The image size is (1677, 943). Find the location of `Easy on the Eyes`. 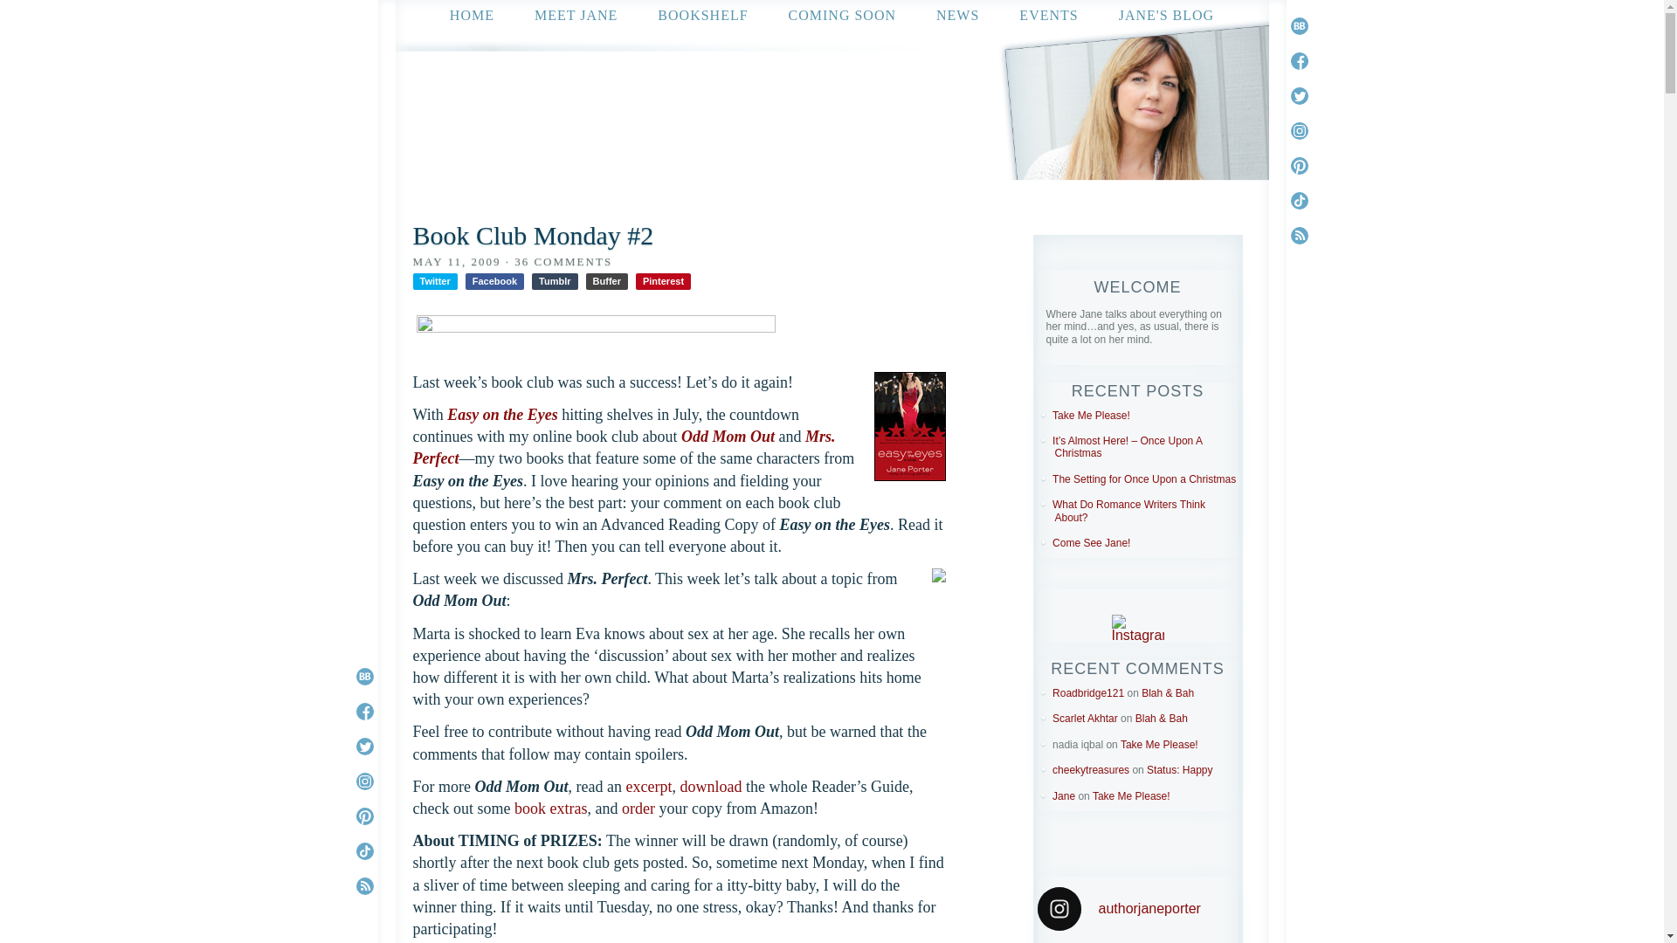

Easy on the Eyes is located at coordinates (503, 414).